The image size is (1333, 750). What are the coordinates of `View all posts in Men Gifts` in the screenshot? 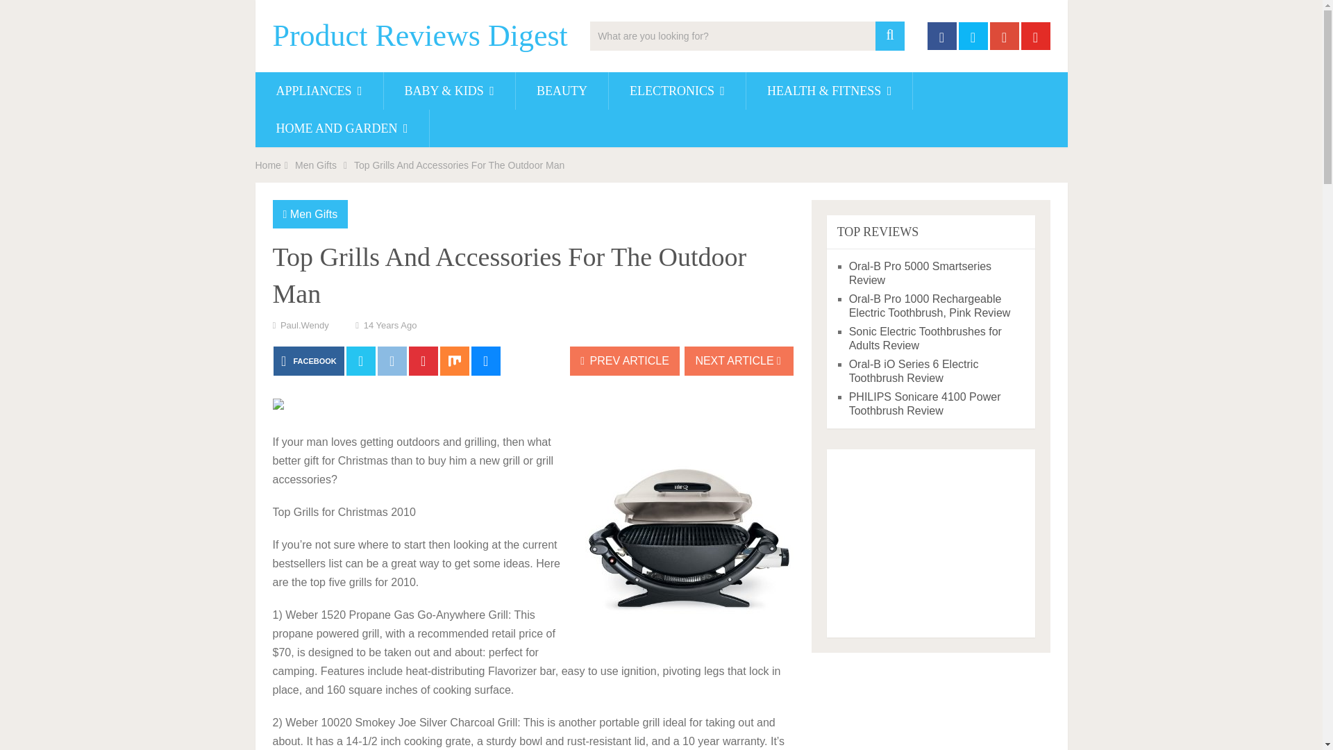 It's located at (314, 214).